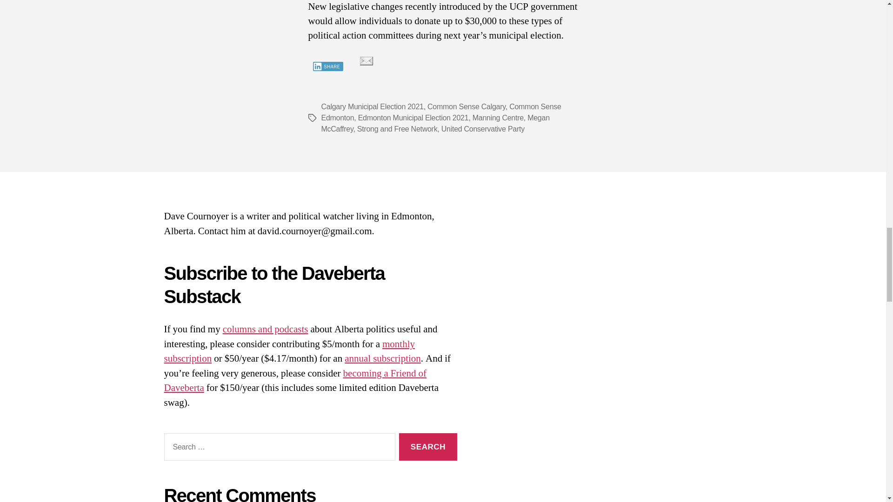 The image size is (893, 502). I want to click on SHARE, so click(327, 66).